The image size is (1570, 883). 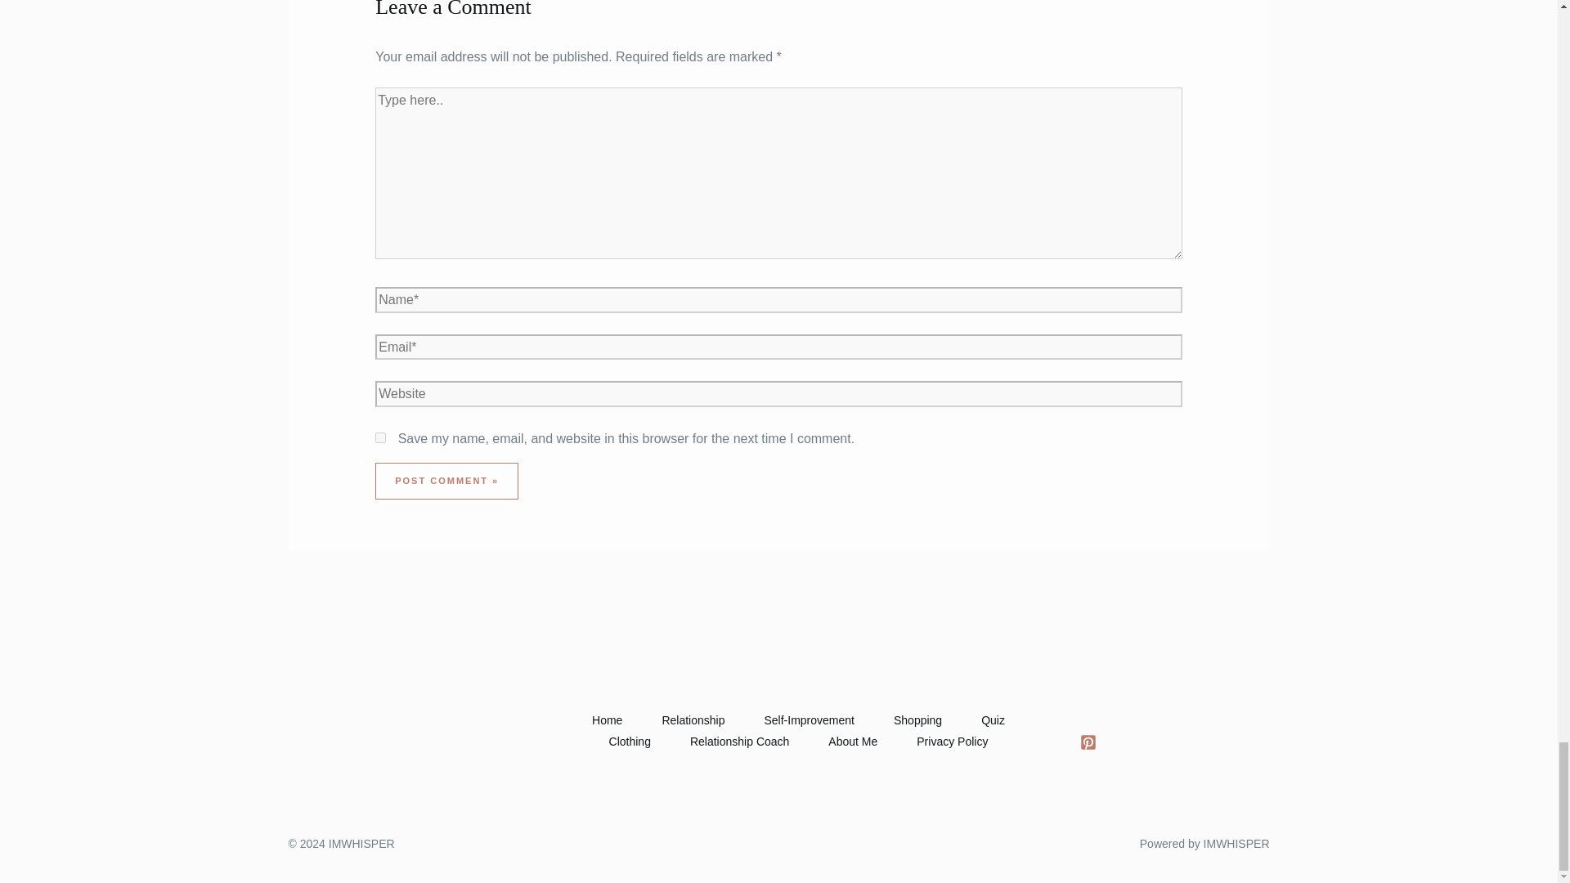 I want to click on About Me, so click(x=852, y=742).